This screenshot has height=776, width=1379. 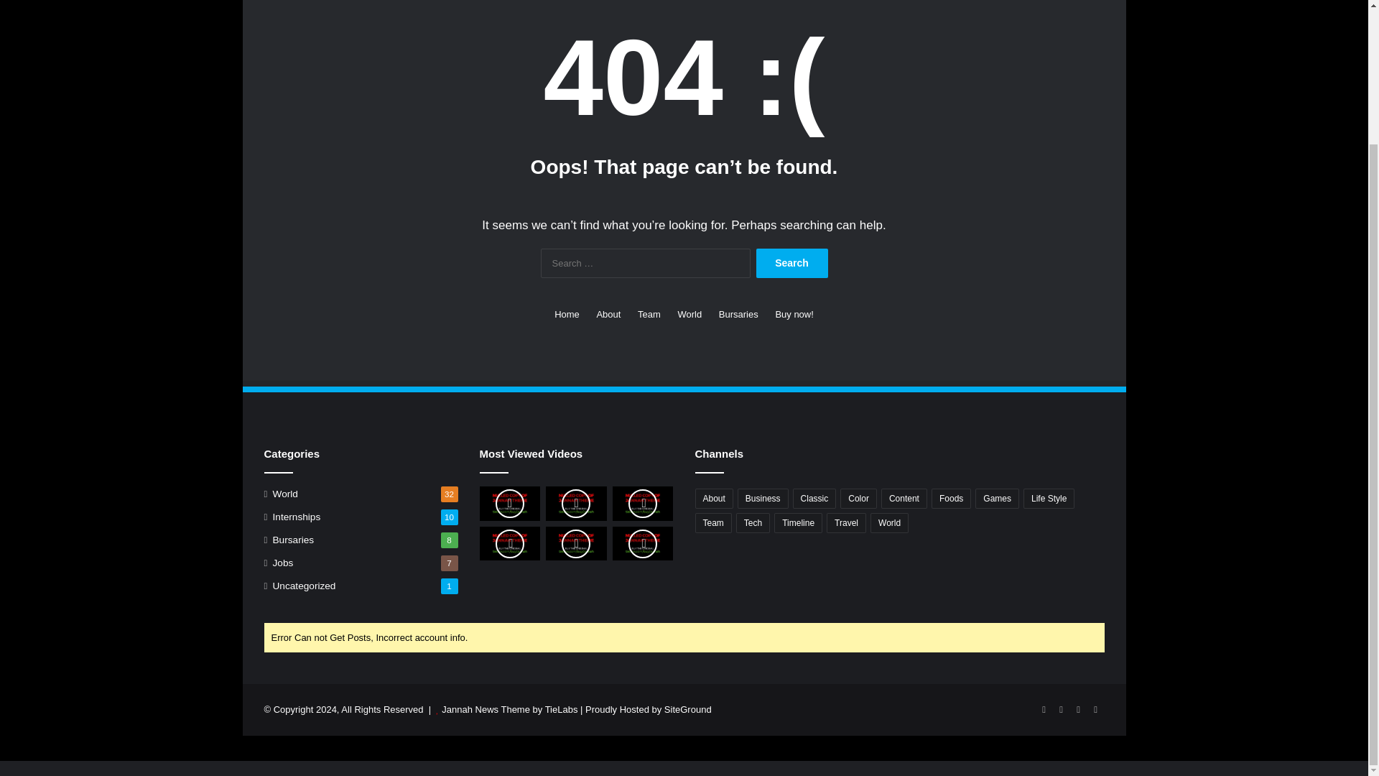 I want to click on World, so click(x=689, y=314).